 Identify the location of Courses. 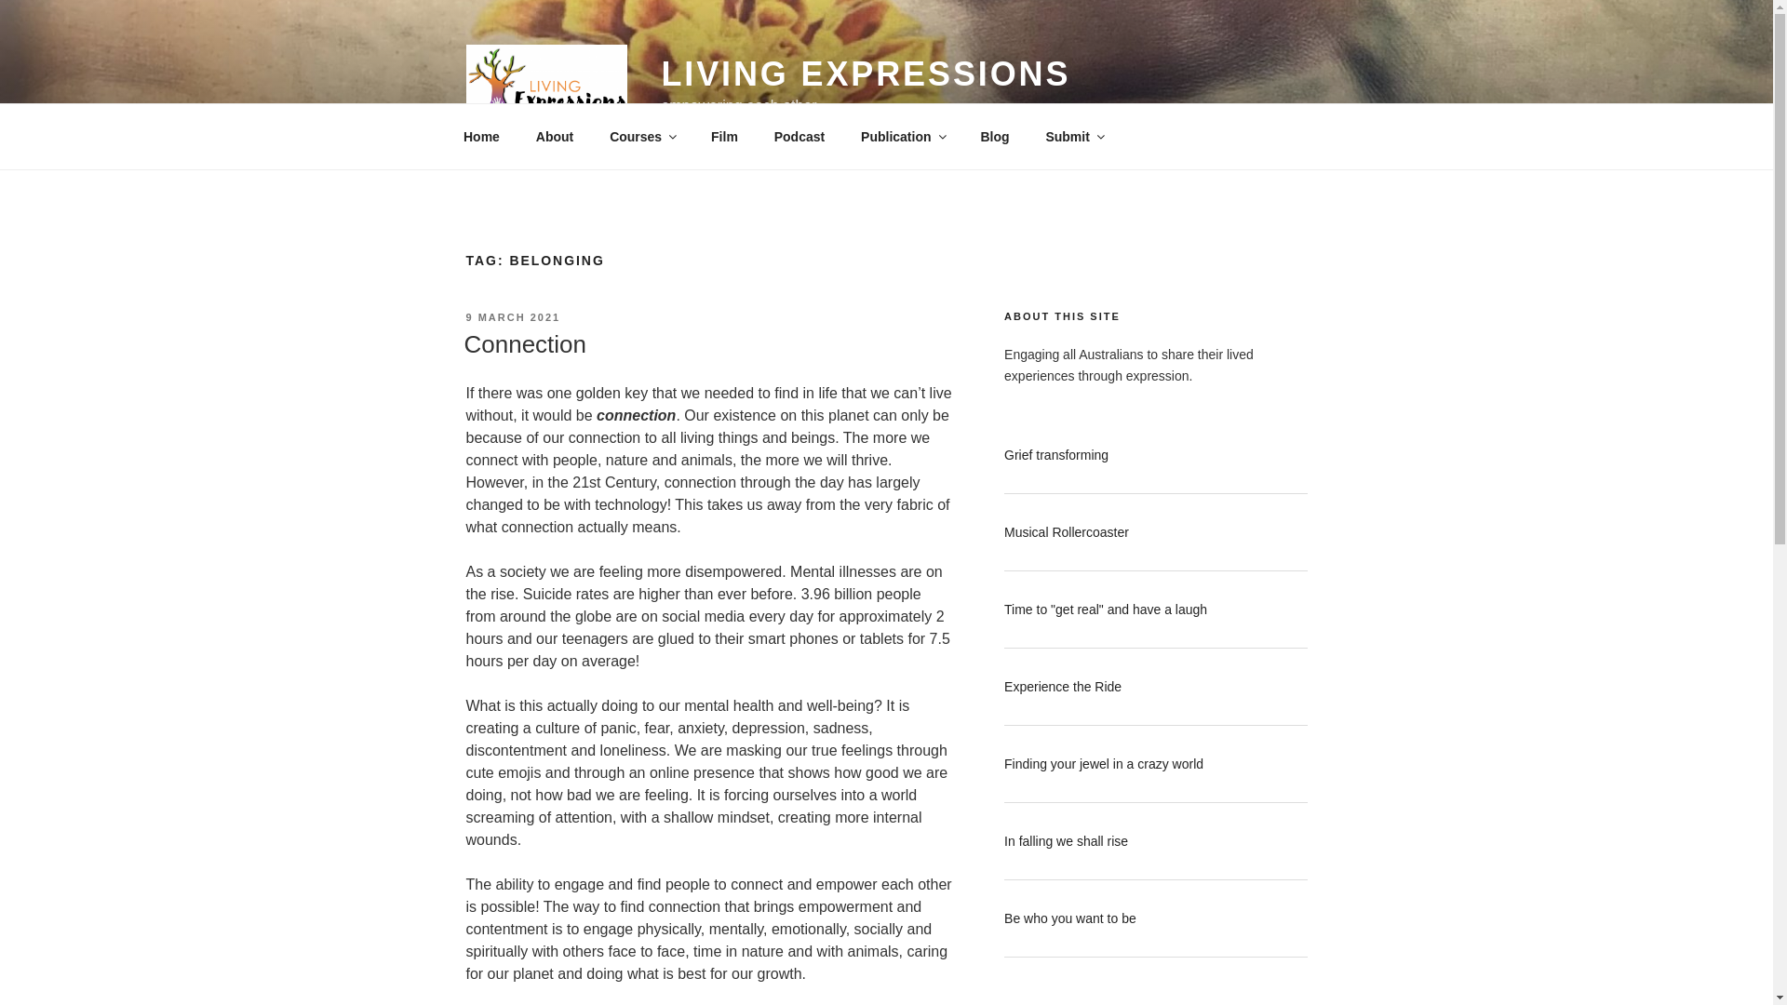
(642, 136).